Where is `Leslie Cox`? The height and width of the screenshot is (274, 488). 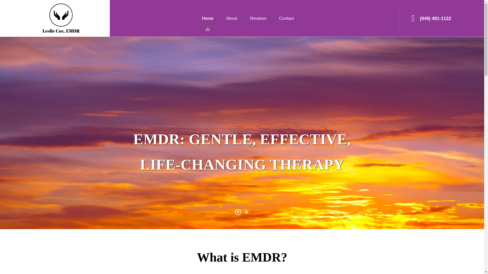 Leslie Cox is located at coordinates (62, 18).